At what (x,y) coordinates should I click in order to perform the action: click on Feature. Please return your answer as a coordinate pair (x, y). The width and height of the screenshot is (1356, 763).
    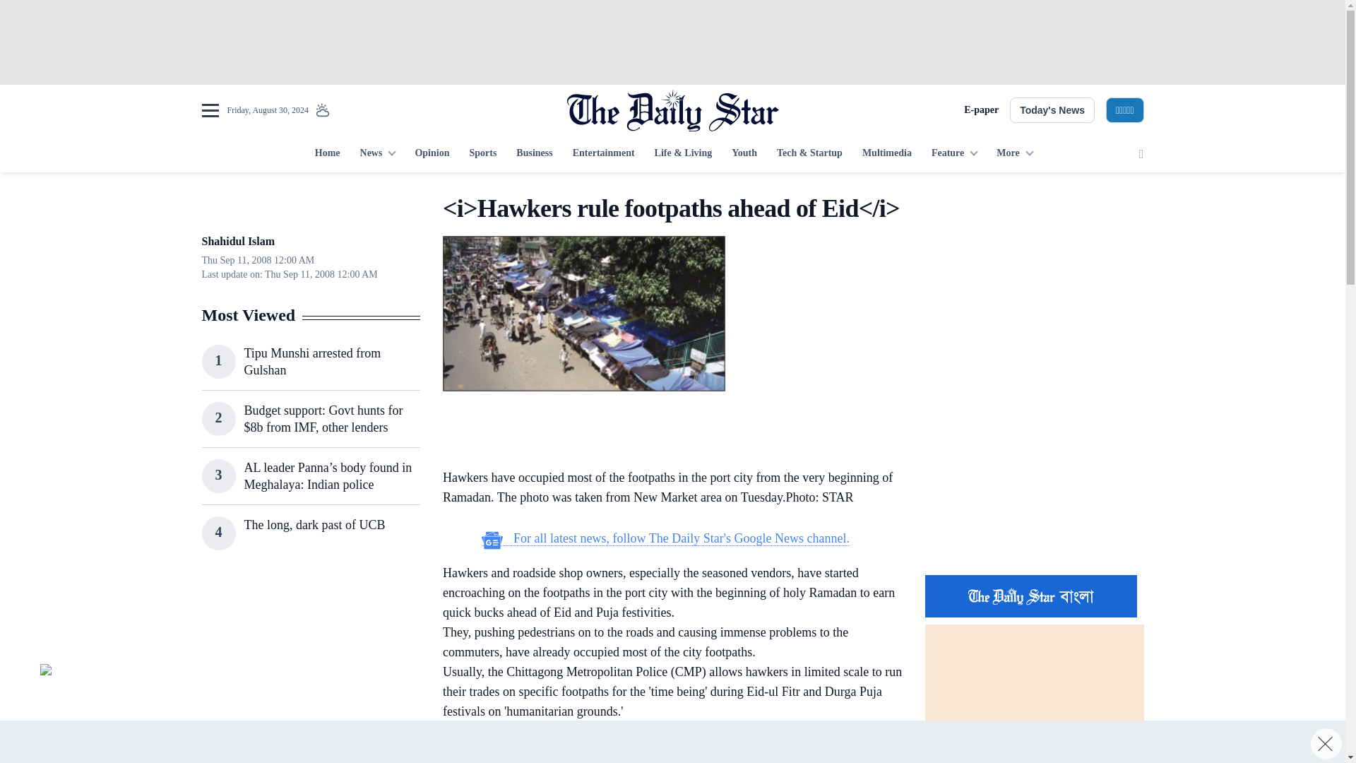
    Looking at the image, I should click on (954, 154).